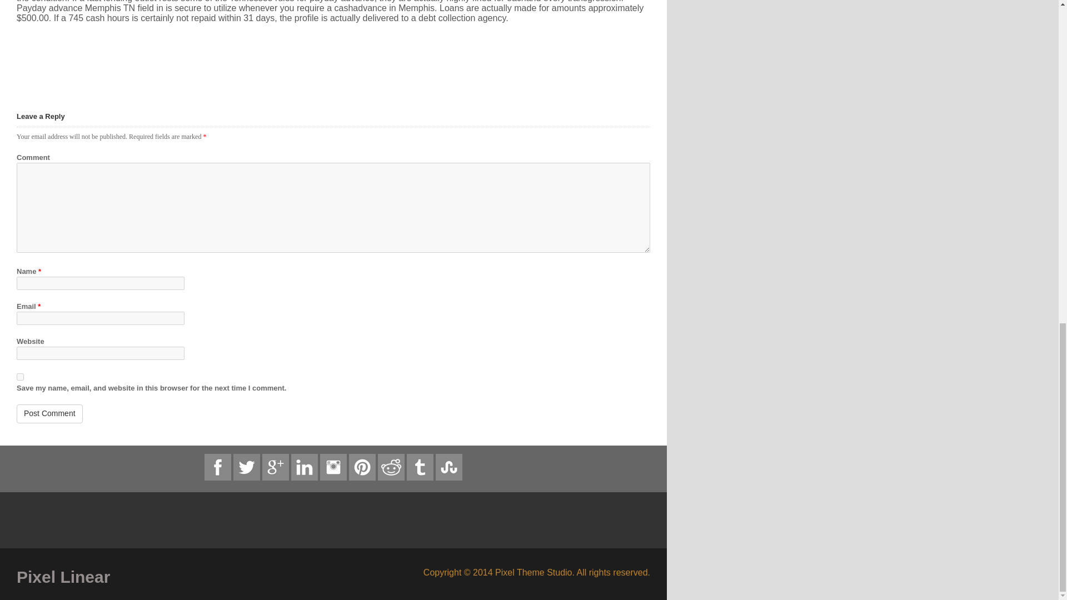  What do you see at coordinates (171, 577) in the screenshot?
I see `Pixel Linear` at bounding box center [171, 577].